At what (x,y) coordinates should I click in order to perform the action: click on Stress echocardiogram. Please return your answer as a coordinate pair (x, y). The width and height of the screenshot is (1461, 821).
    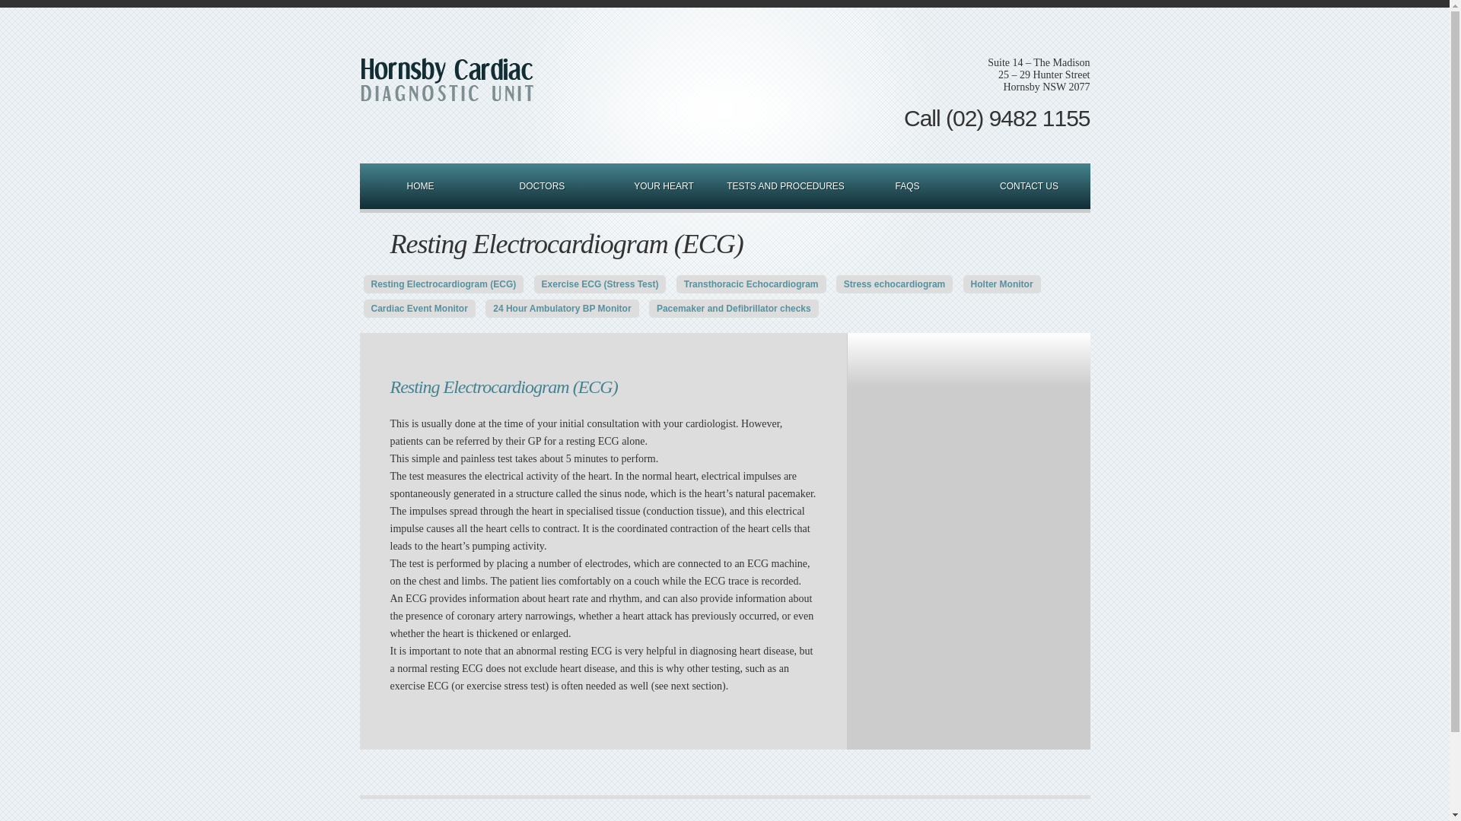
    Looking at the image, I should click on (895, 284).